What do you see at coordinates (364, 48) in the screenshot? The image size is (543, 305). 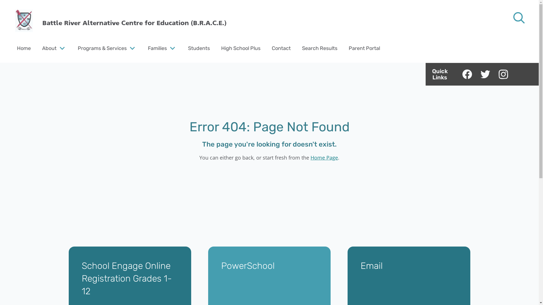 I see `Parent Portal` at bounding box center [364, 48].